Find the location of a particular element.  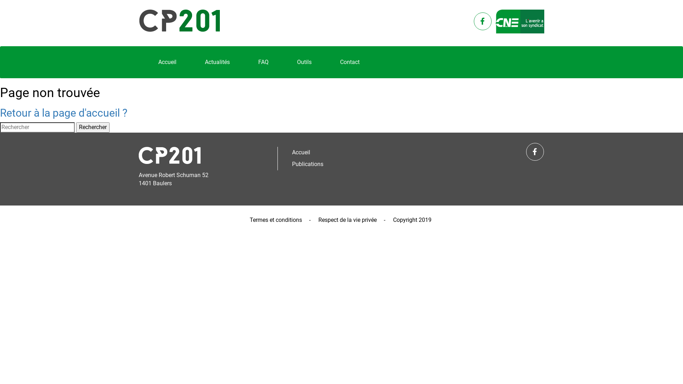

Accueil is located at coordinates (167, 62).